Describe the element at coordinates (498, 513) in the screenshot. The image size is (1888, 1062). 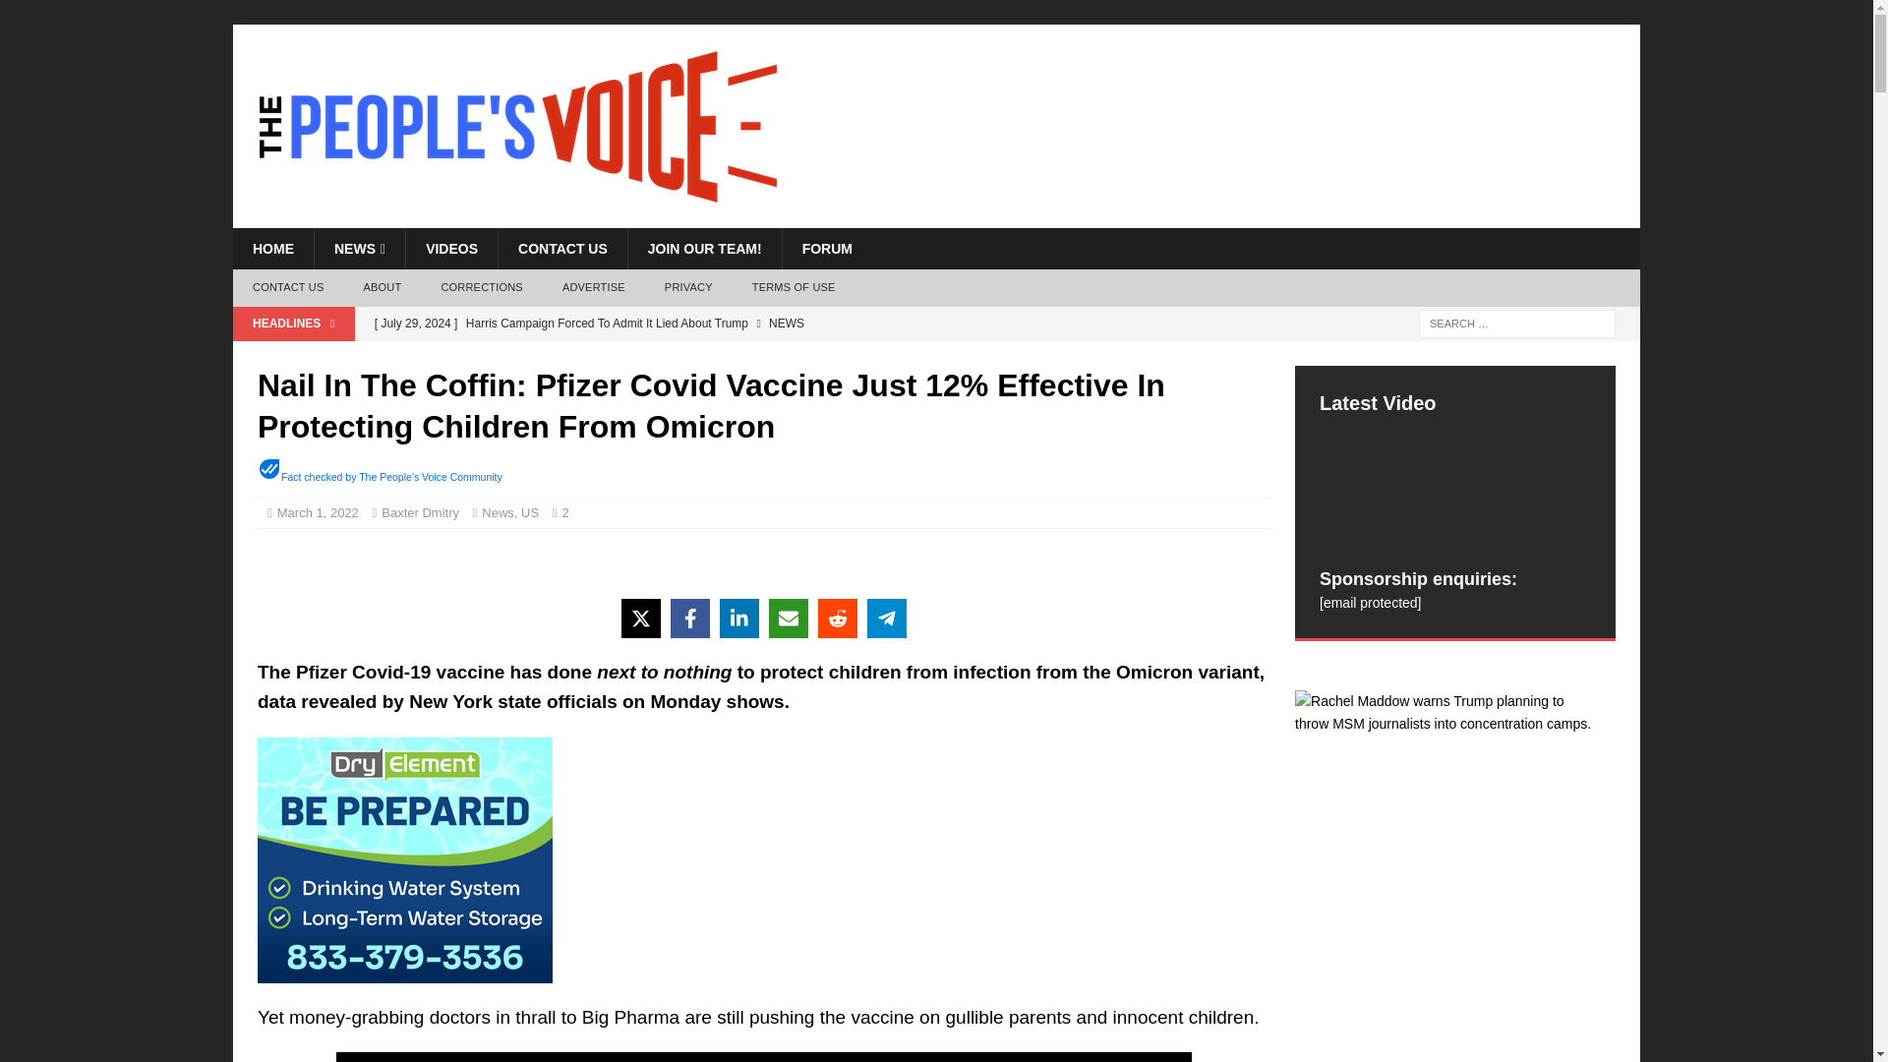
I see `News` at that location.